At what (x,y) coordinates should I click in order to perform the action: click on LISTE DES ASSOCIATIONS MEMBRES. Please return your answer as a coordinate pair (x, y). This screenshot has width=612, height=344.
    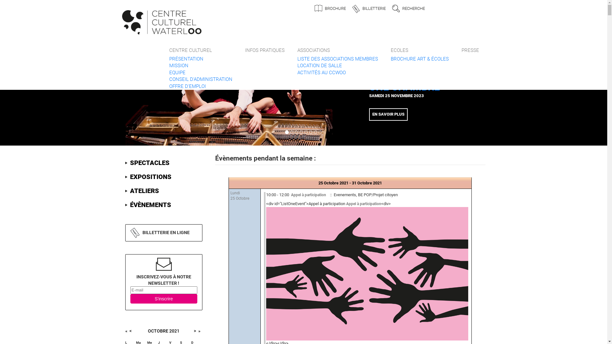
    Looking at the image, I should click on (337, 59).